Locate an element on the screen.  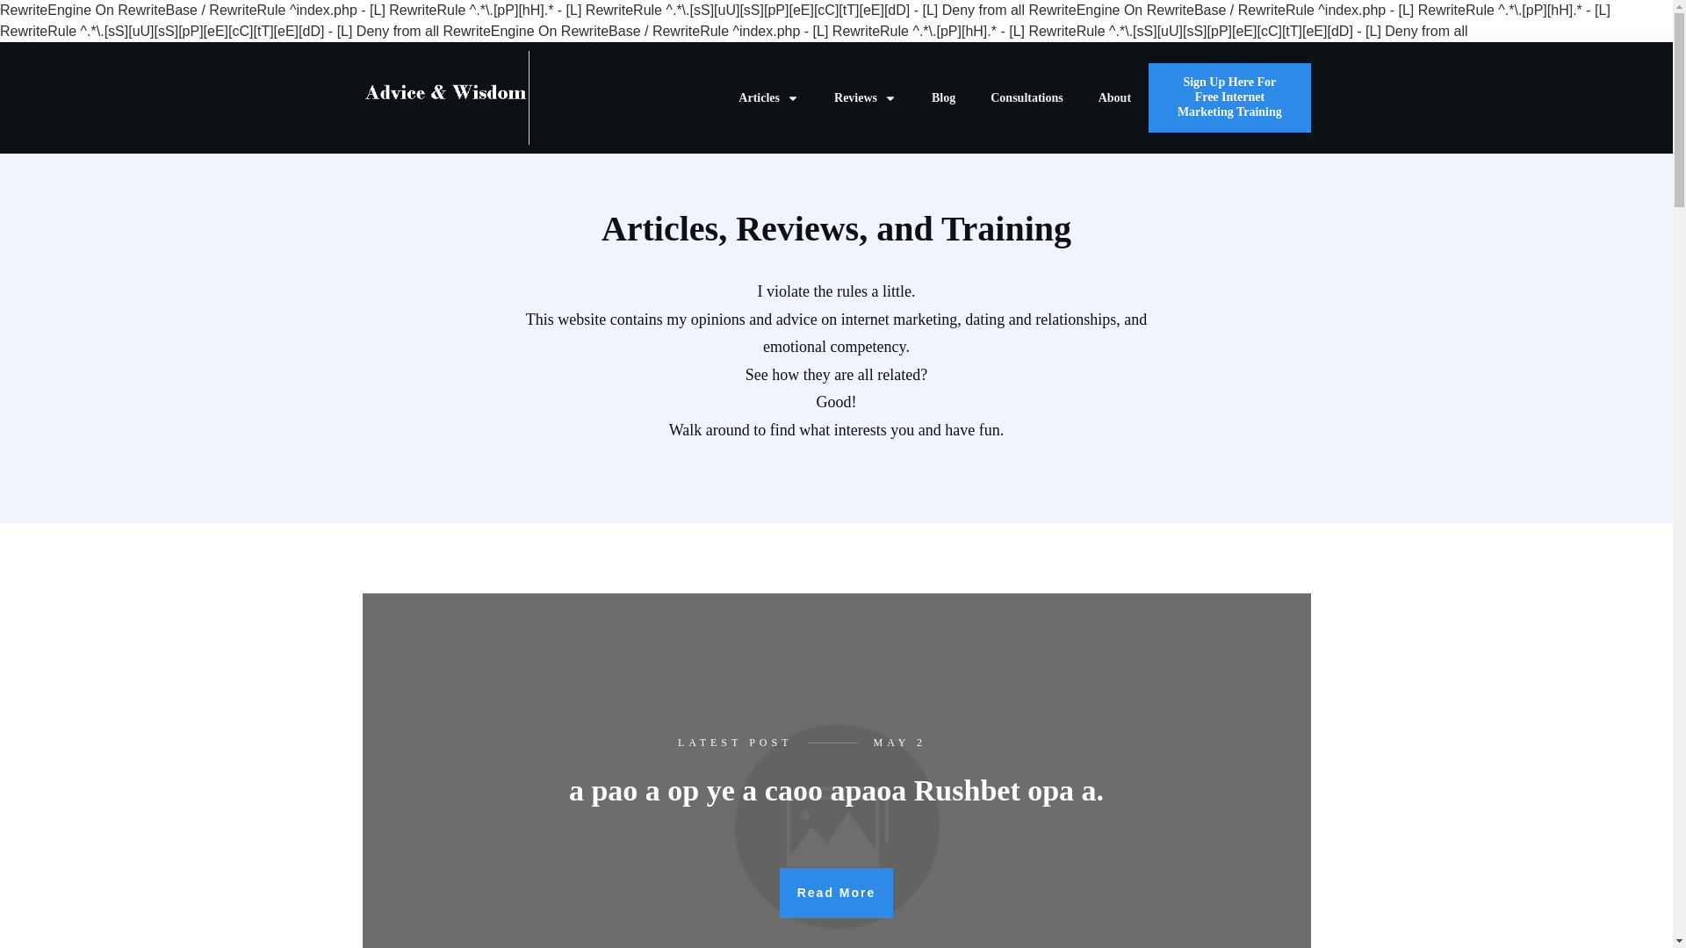
Read More is located at coordinates (836, 894).